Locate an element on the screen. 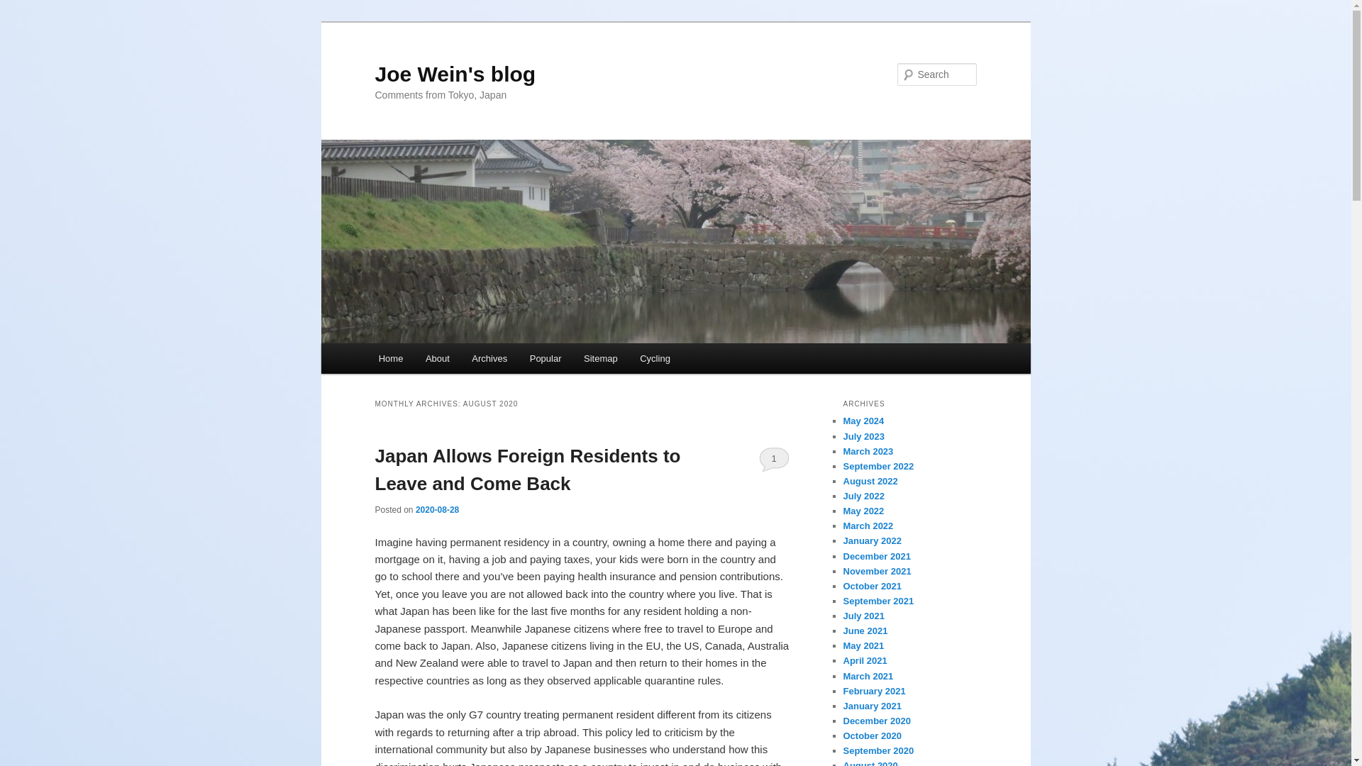 Image resolution: width=1362 pixels, height=766 pixels. March 2022 is located at coordinates (868, 526).